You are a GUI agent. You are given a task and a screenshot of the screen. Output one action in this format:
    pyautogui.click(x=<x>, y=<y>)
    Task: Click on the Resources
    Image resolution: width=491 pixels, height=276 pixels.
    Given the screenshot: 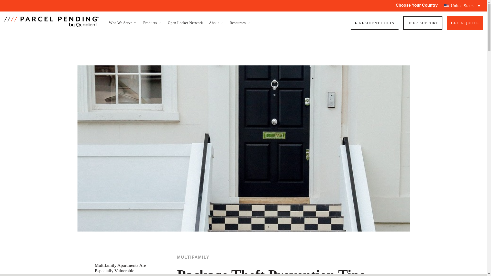 What is the action you would take?
    pyautogui.click(x=240, y=23)
    